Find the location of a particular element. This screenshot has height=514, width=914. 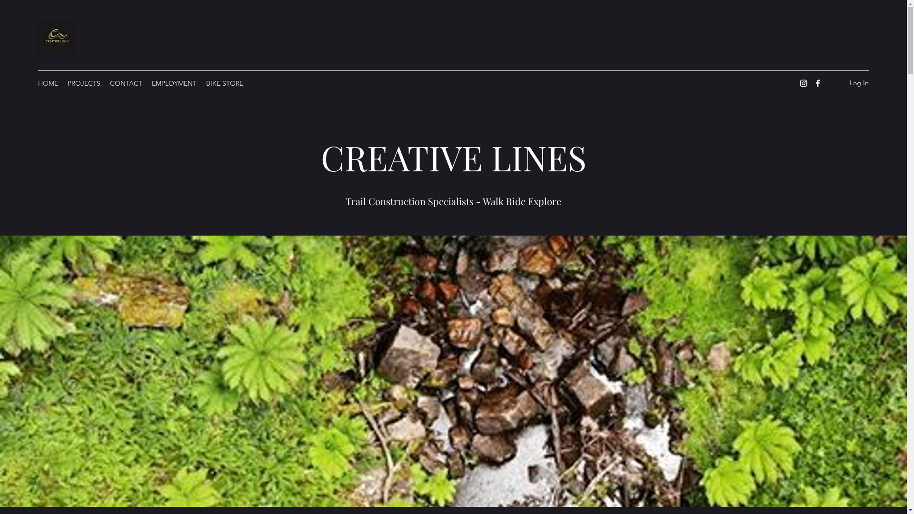

HOME is located at coordinates (48, 83).